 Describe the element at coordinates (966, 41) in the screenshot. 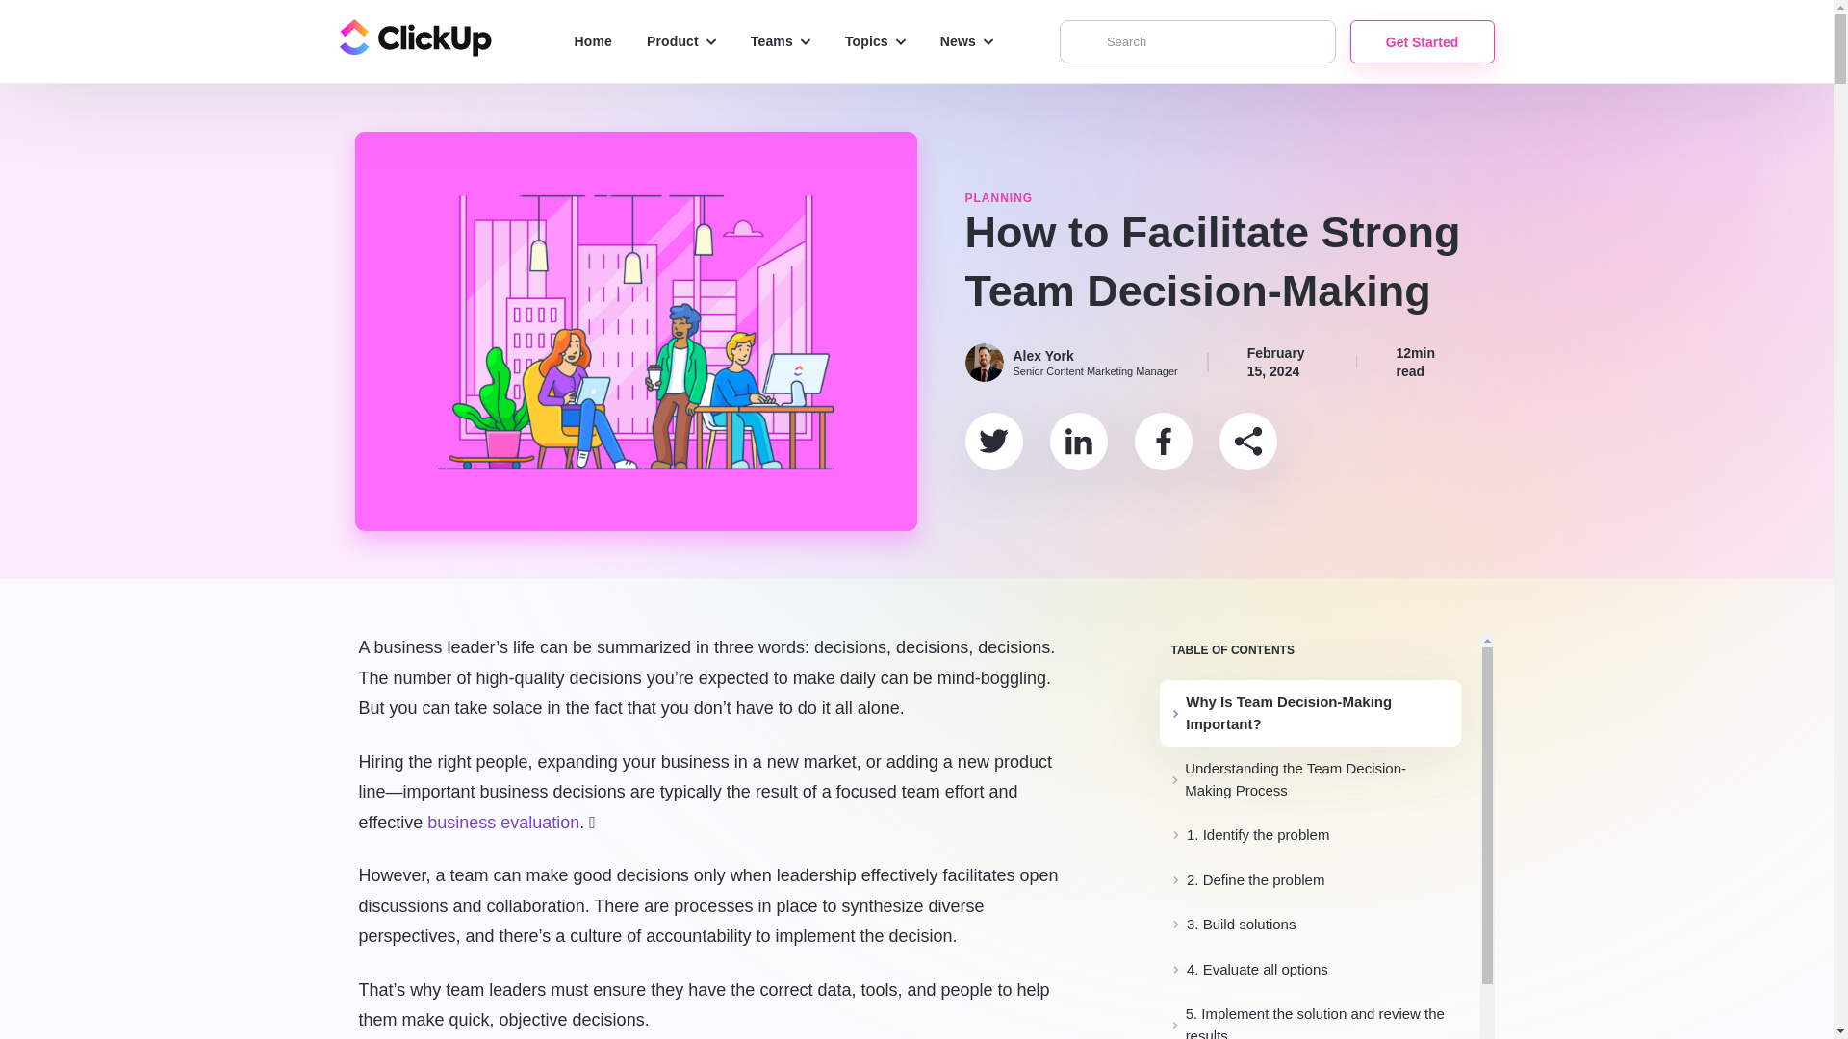

I see `News` at that location.